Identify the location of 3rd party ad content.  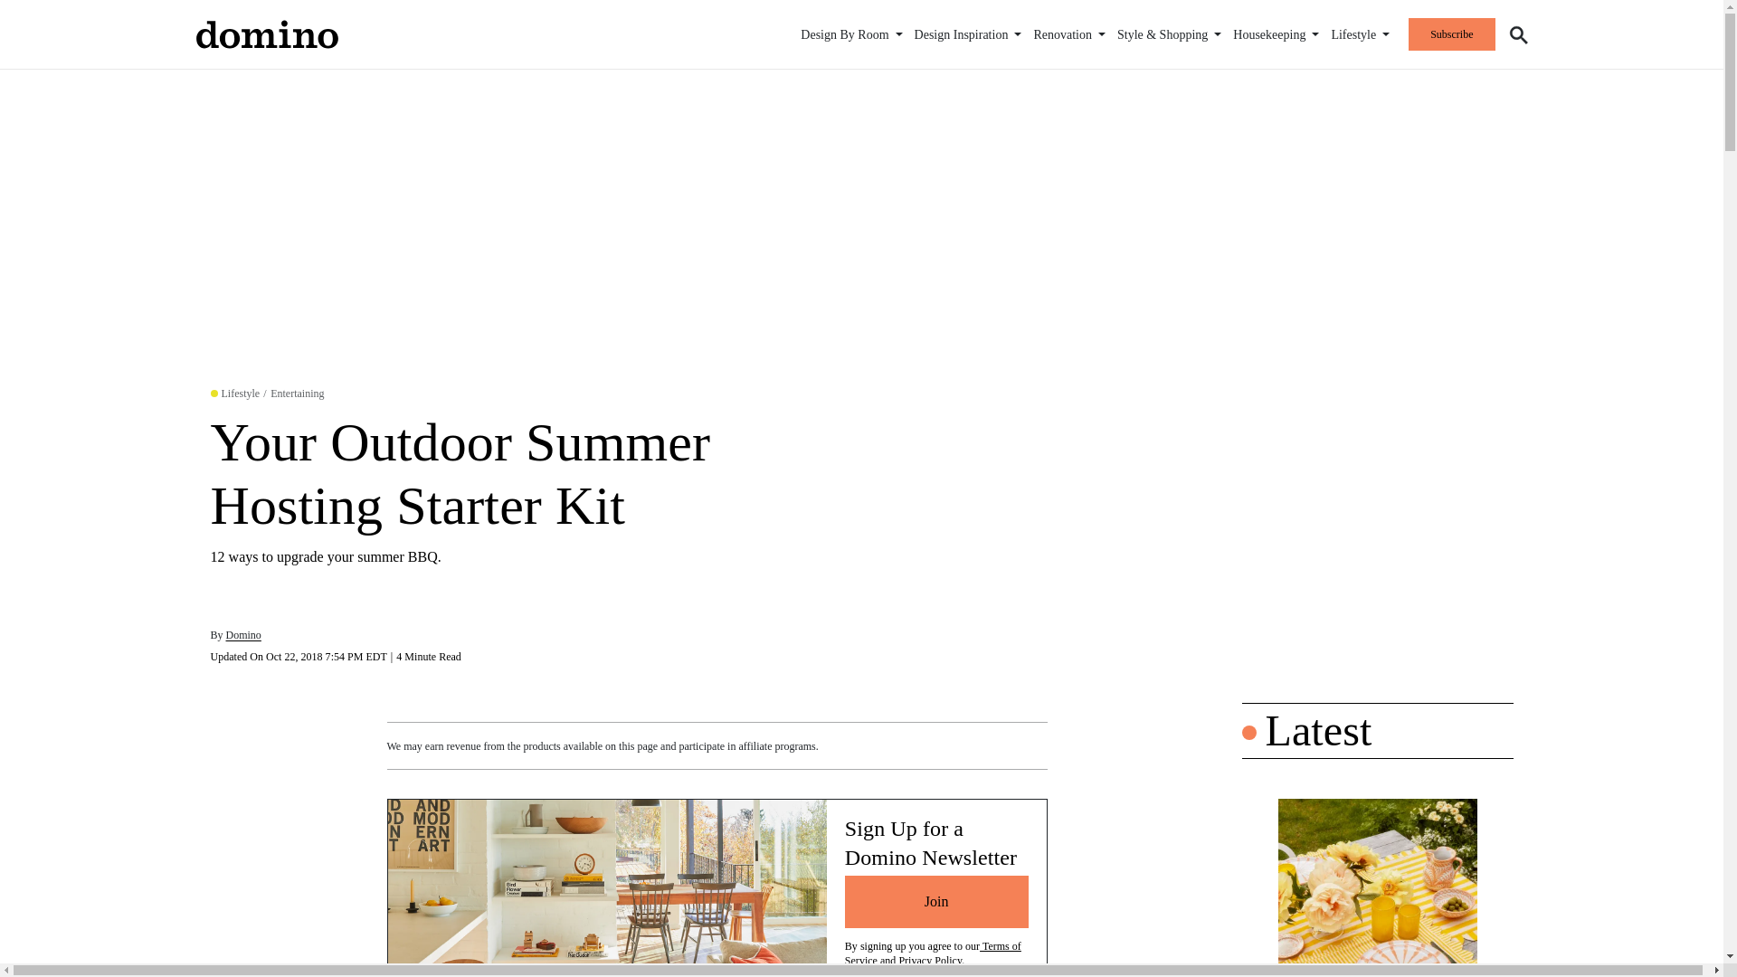
(1377, 554).